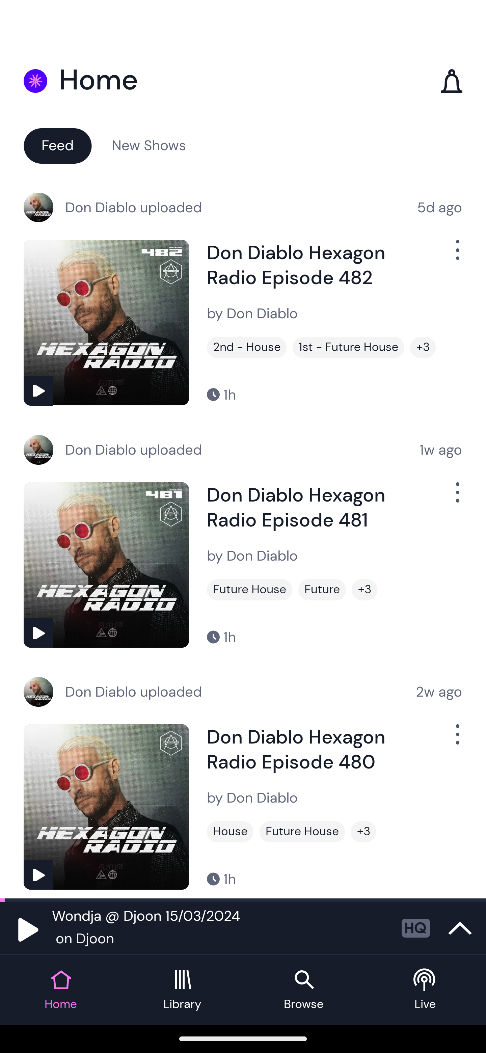 The image size is (486, 1053). What do you see at coordinates (61, 990) in the screenshot?
I see `Home tab Home` at bounding box center [61, 990].